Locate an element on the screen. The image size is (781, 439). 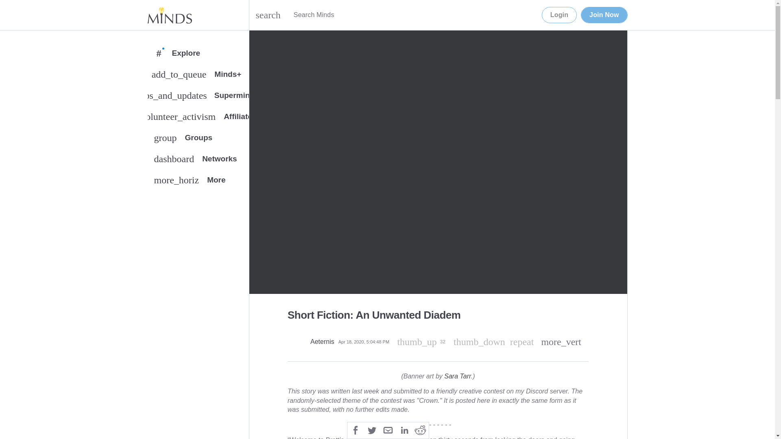
Sara Tarr is located at coordinates (356, 429).